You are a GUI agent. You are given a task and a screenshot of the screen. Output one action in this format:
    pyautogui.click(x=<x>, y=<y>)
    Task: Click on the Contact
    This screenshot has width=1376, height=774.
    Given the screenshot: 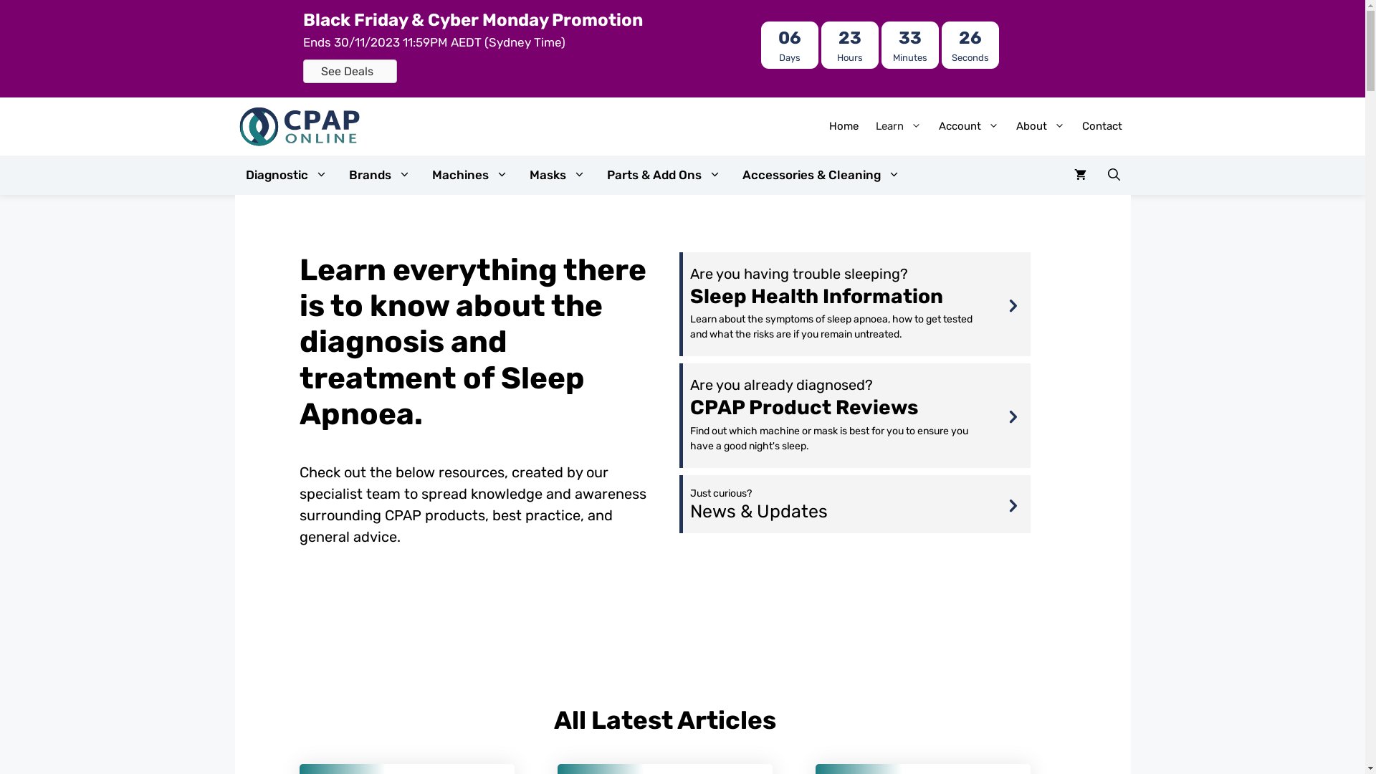 What is the action you would take?
    pyautogui.click(x=1102, y=126)
    